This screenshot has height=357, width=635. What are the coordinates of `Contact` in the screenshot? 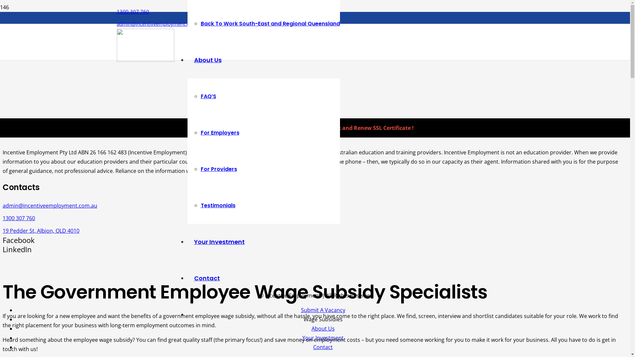 It's located at (207, 278).